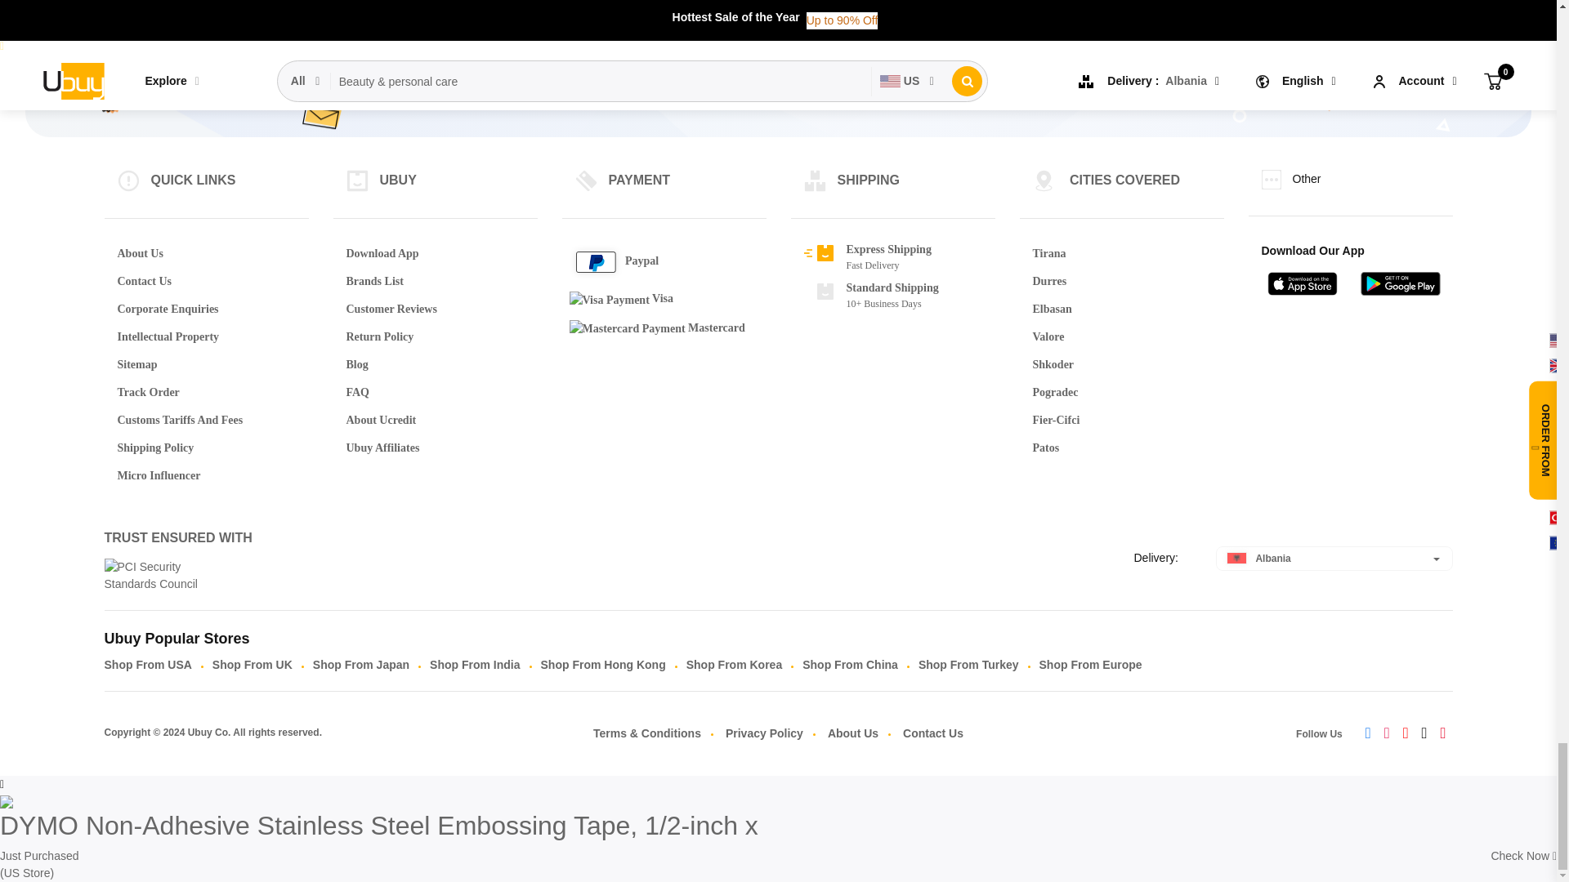 The width and height of the screenshot is (1569, 882). Describe the element at coordinates (954, 78) in the screenshot. I see `Subscribe` at that location.